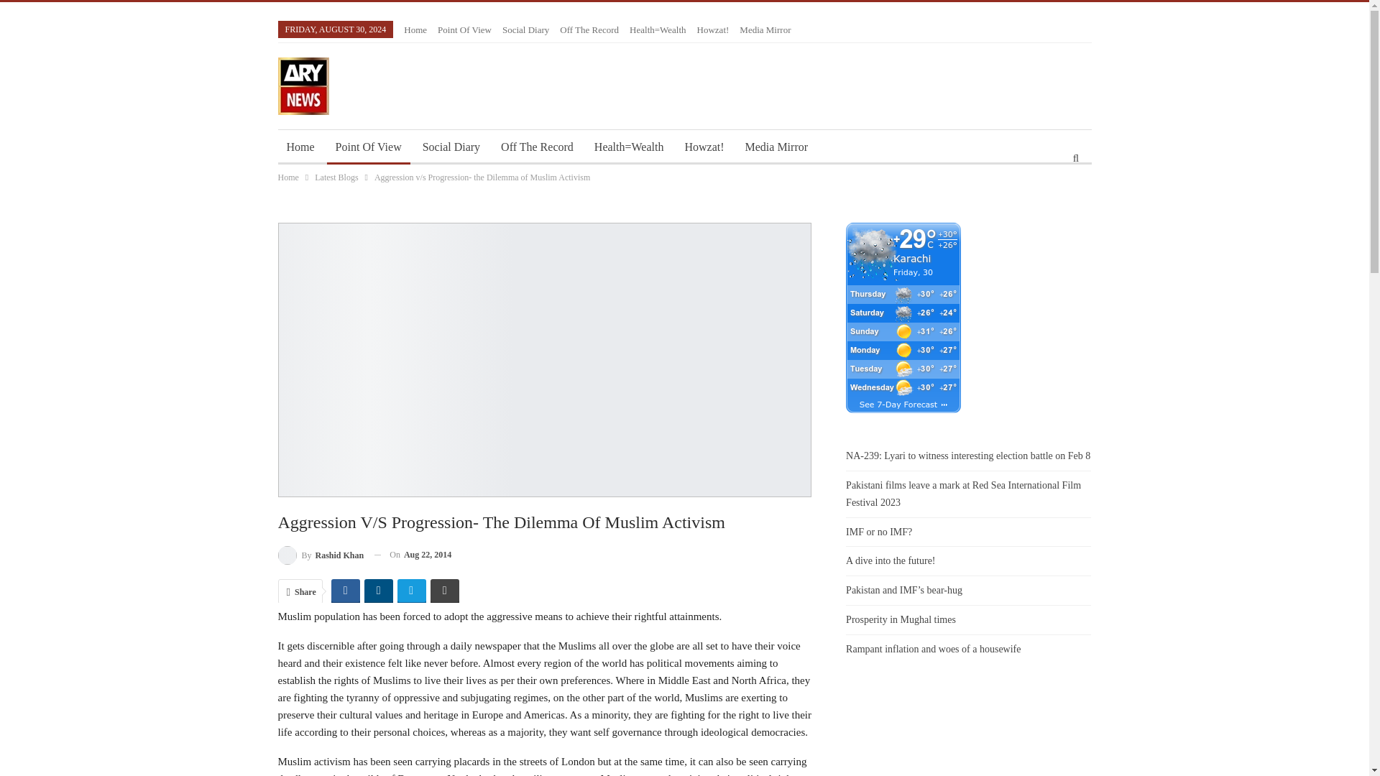 This screenshot has width=1380, height=776. I want to click on Media Mirror, so click(765, 29).